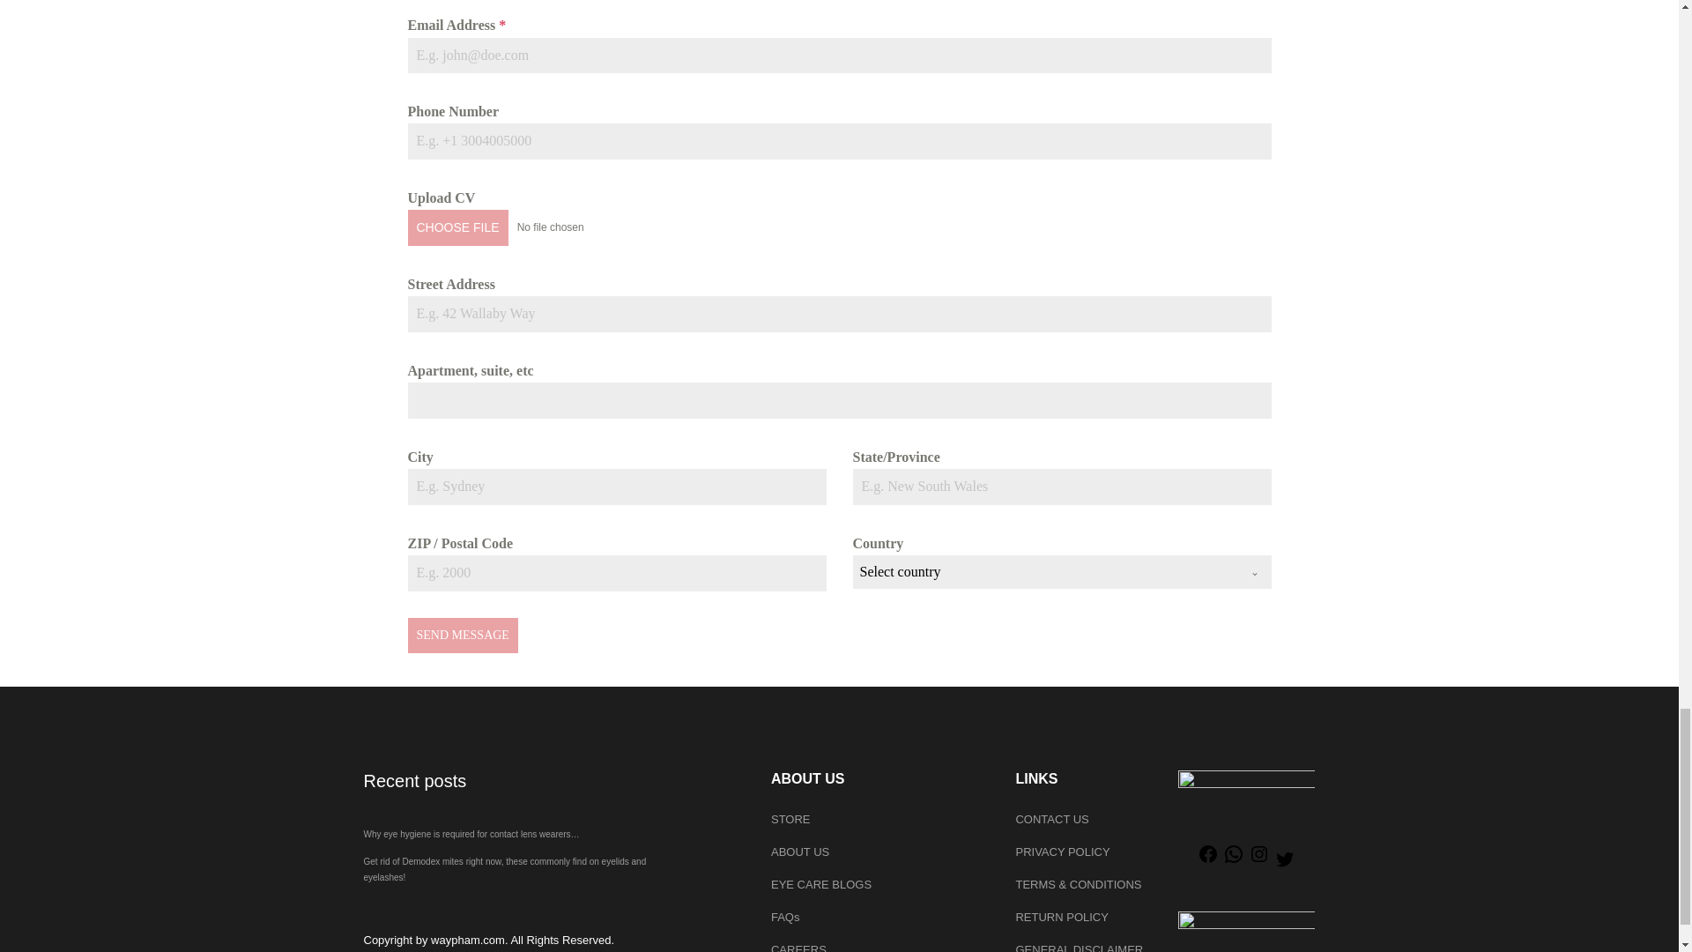  What do you see at coordinates (1045, 571) in the screenshot?
I see `Select country` at bounding box center [1045, 571].